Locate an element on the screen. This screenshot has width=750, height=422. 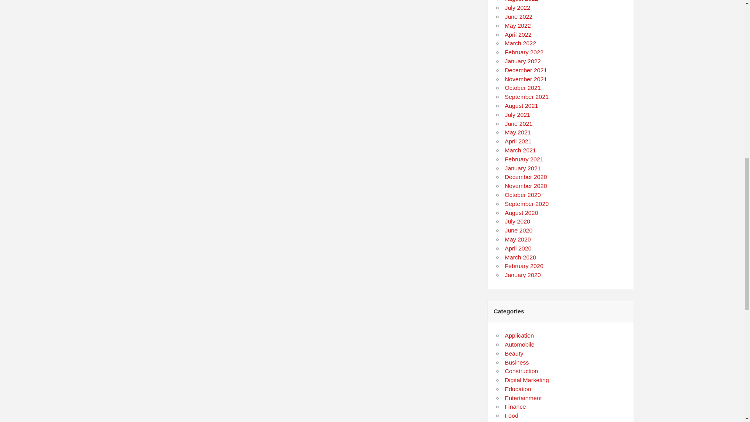
June 2022 is located at coordinates (519, 16).